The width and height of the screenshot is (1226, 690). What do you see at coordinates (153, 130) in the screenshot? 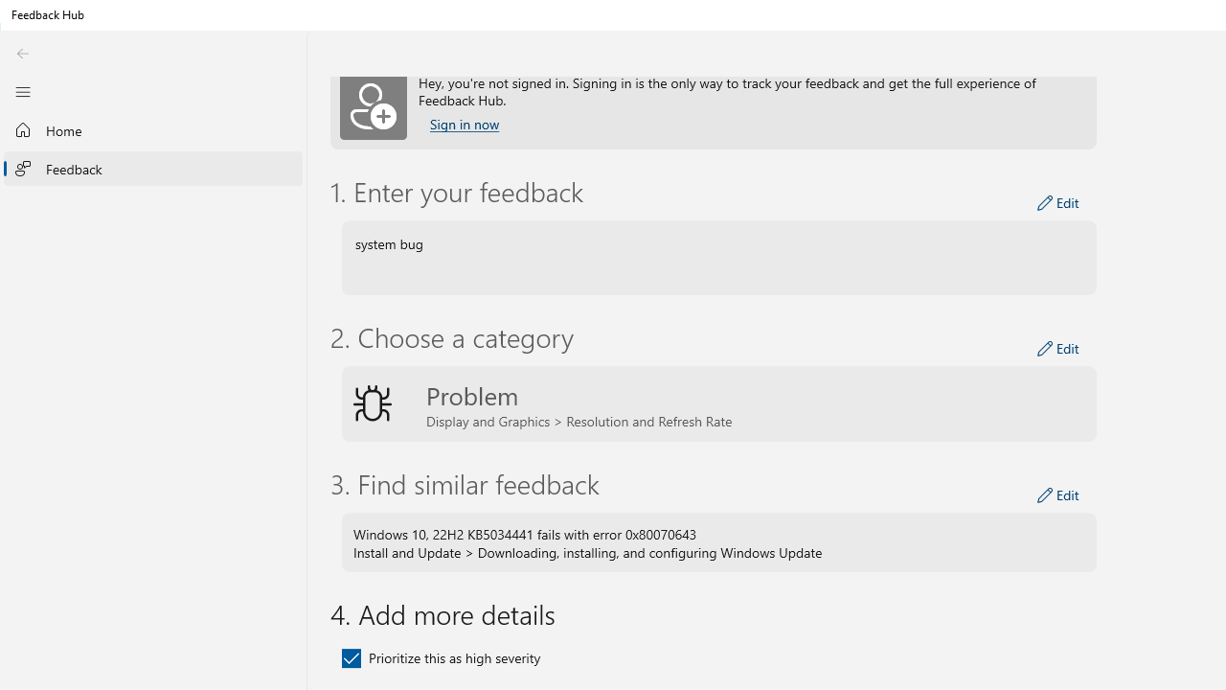
I see `Home` at bounding box center [153, 130].